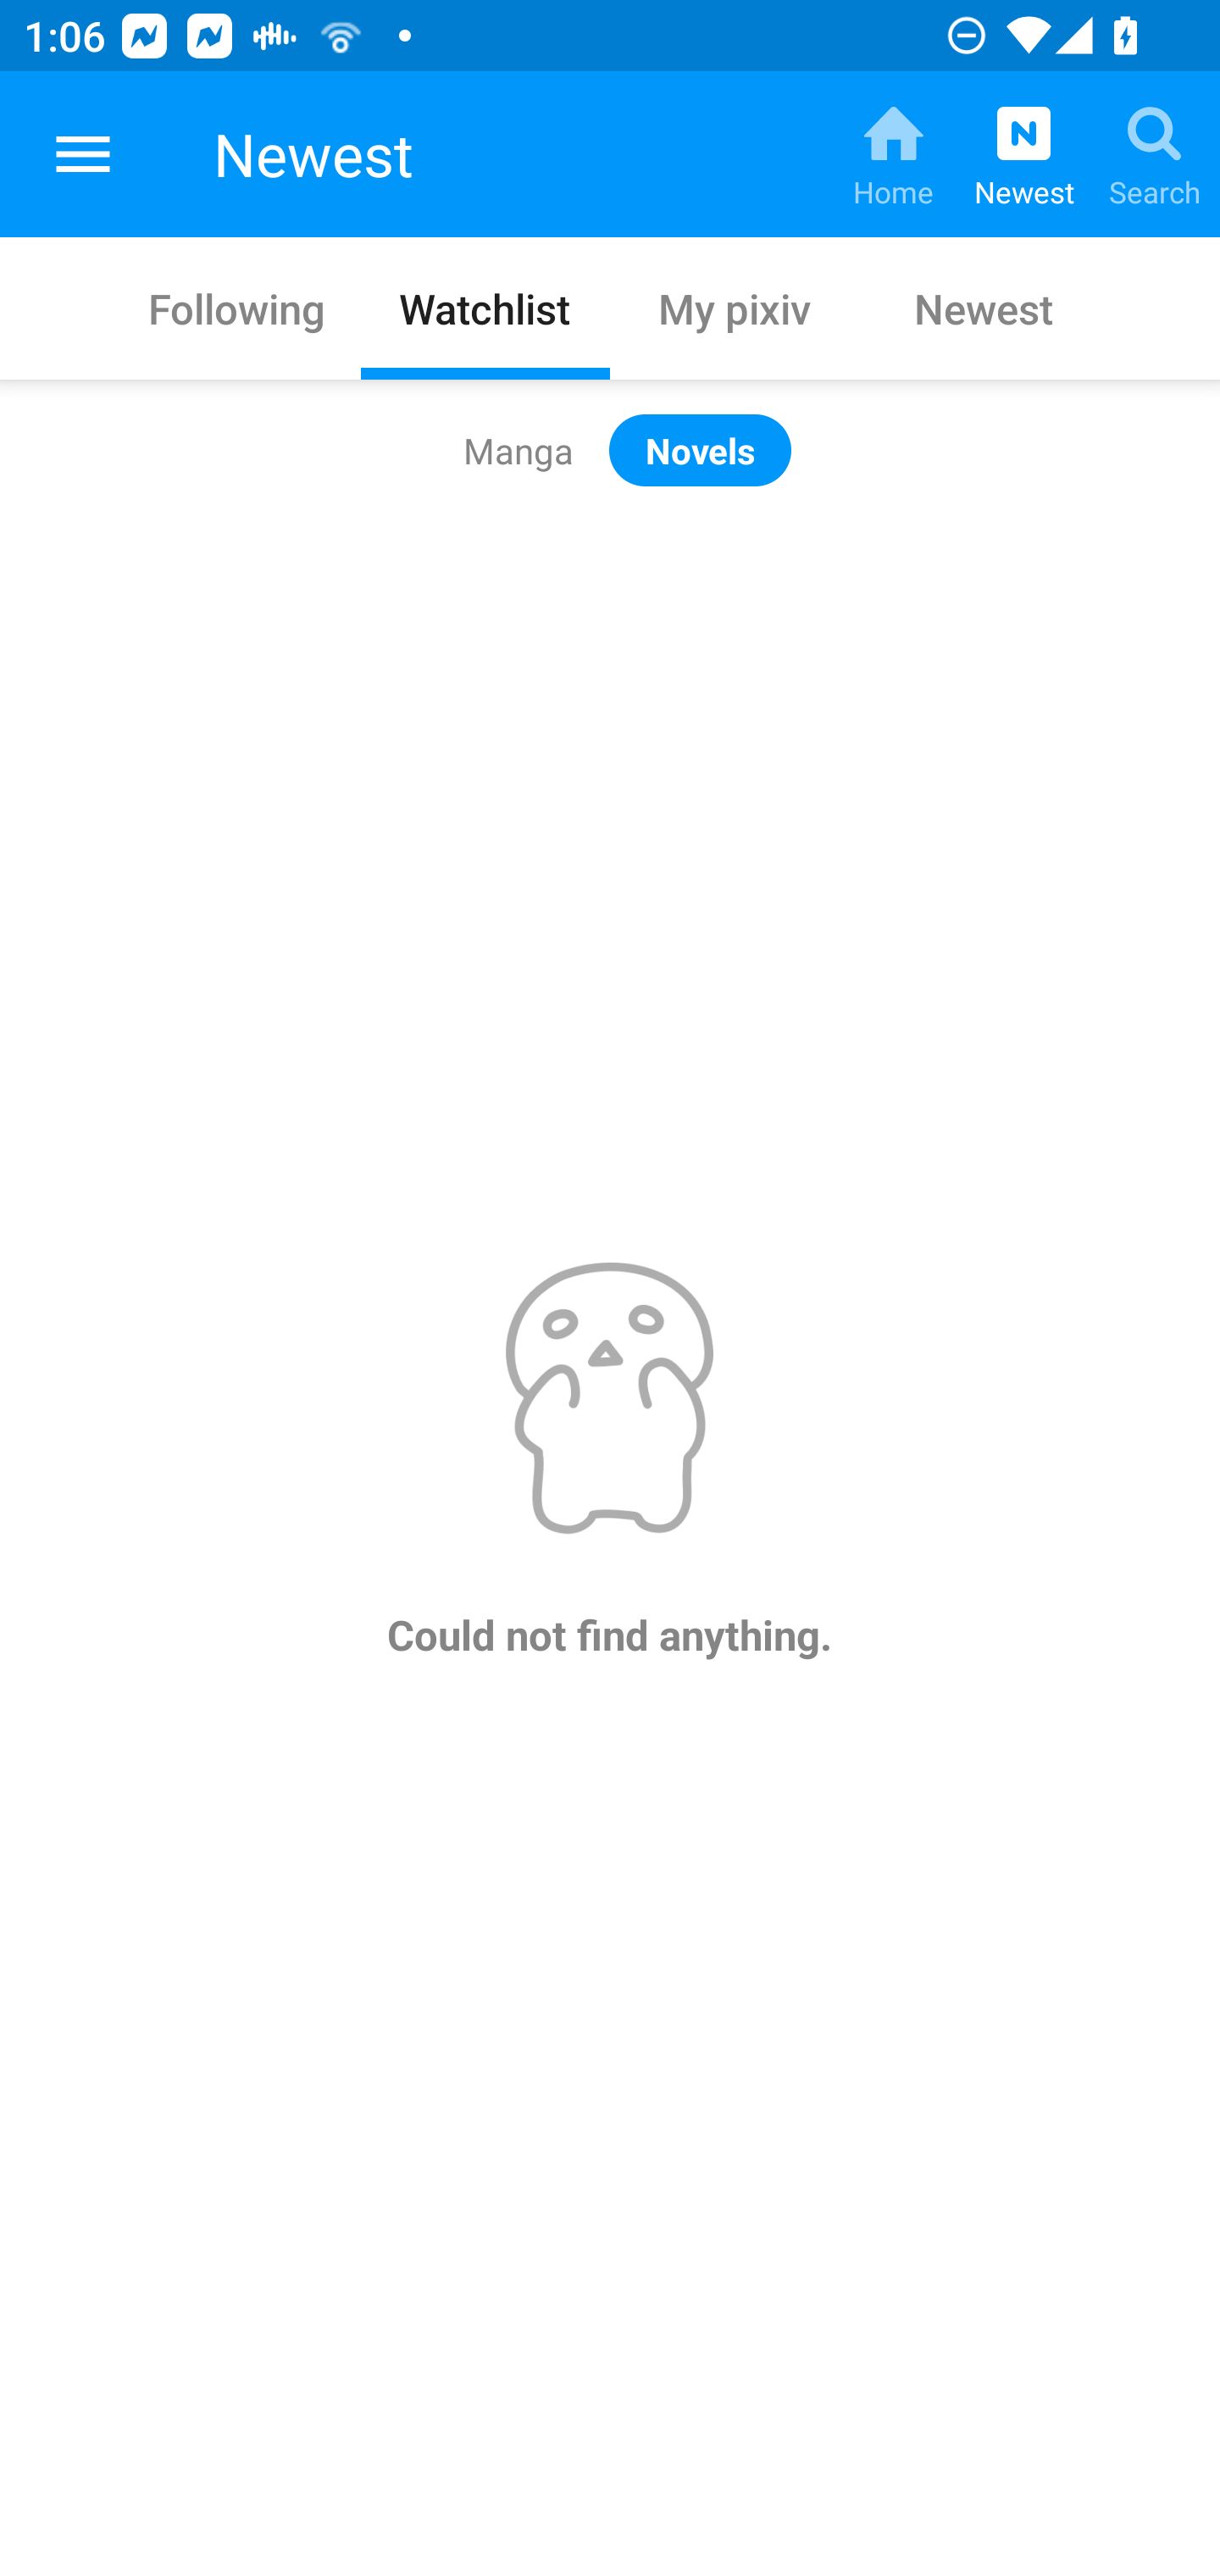 The height and width of the screenshot is (2576, 1220). I want to click on Search, so click(1154, 154).